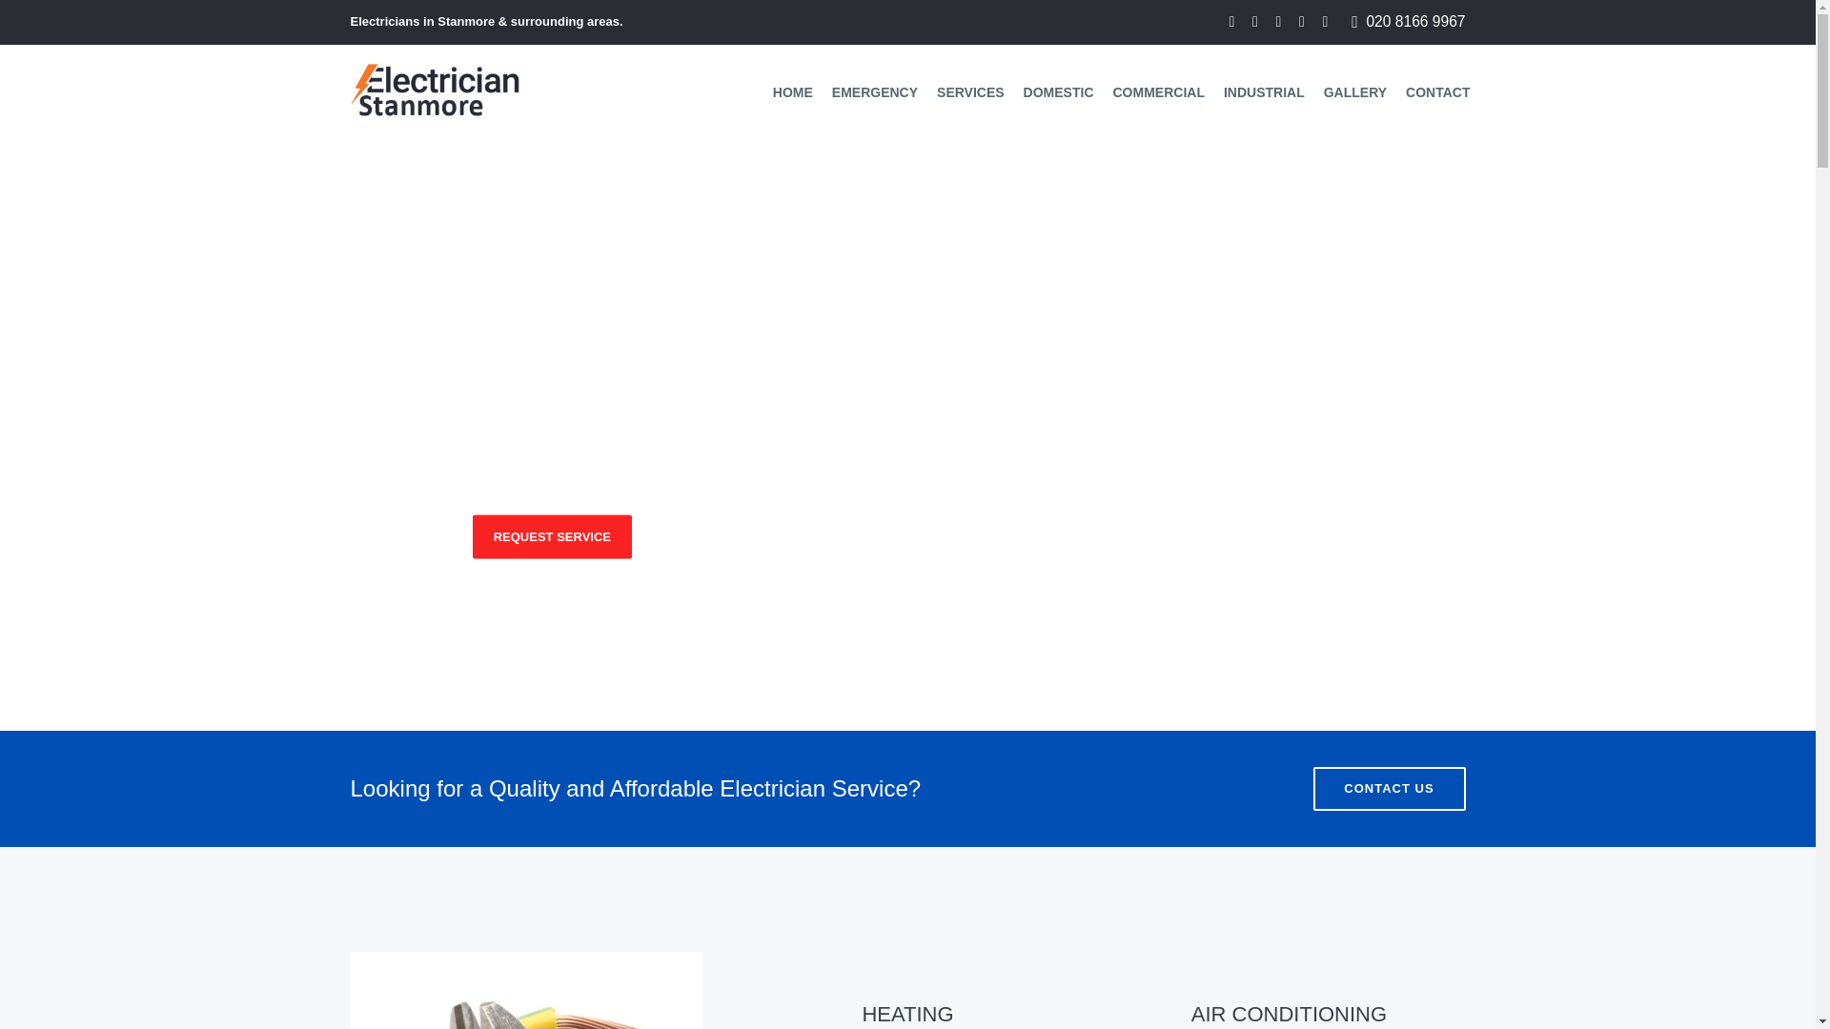 Image resolution: width=1830 pixels, height=1029 pixels. Describe the element at coordinates (1264, 91) in the screenshot. I see `INDUSTRIAL` at that location.